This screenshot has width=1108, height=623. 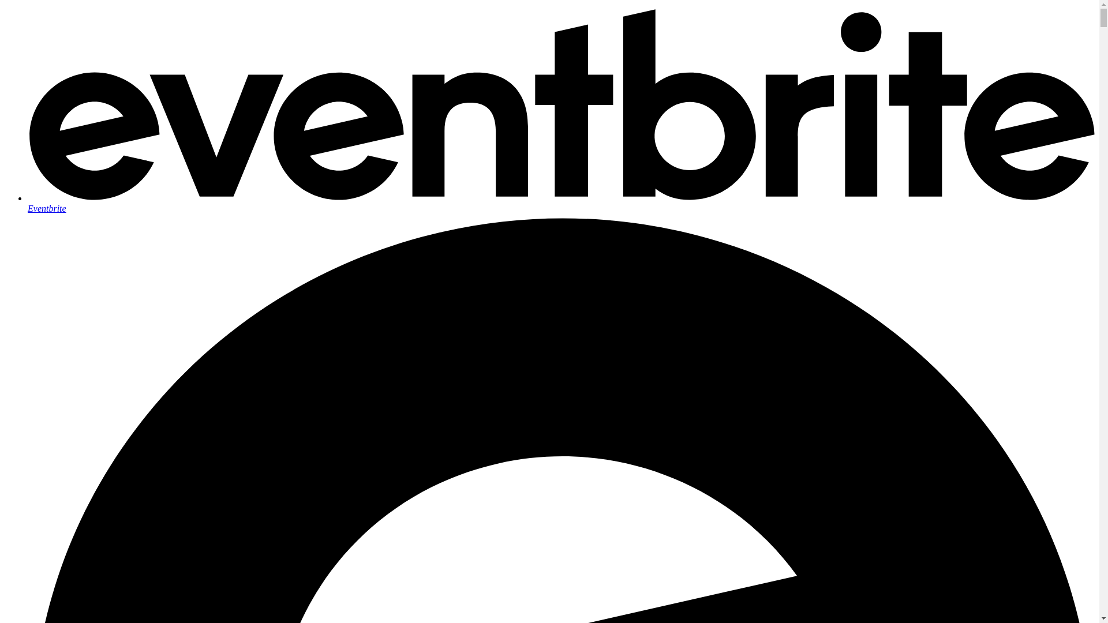 I want to click on Eventbrite, so click(x=561, y=203).